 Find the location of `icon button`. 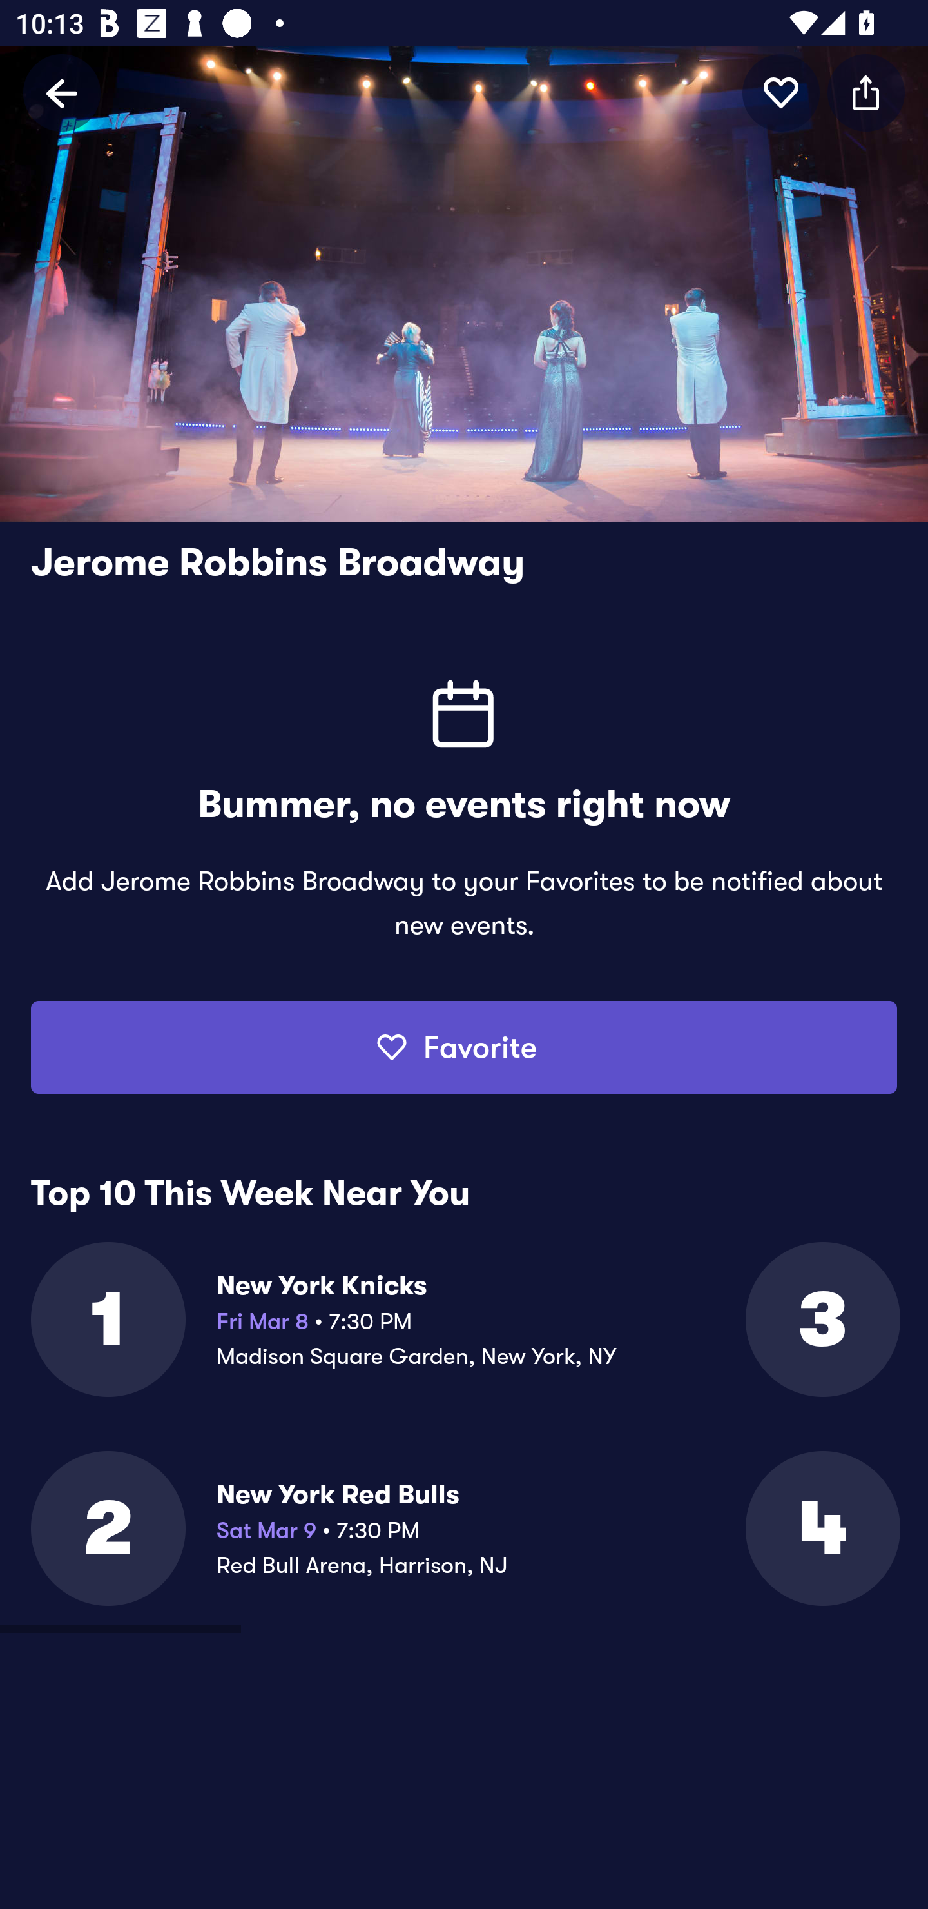

icon button is located at coordinates (781, 92).